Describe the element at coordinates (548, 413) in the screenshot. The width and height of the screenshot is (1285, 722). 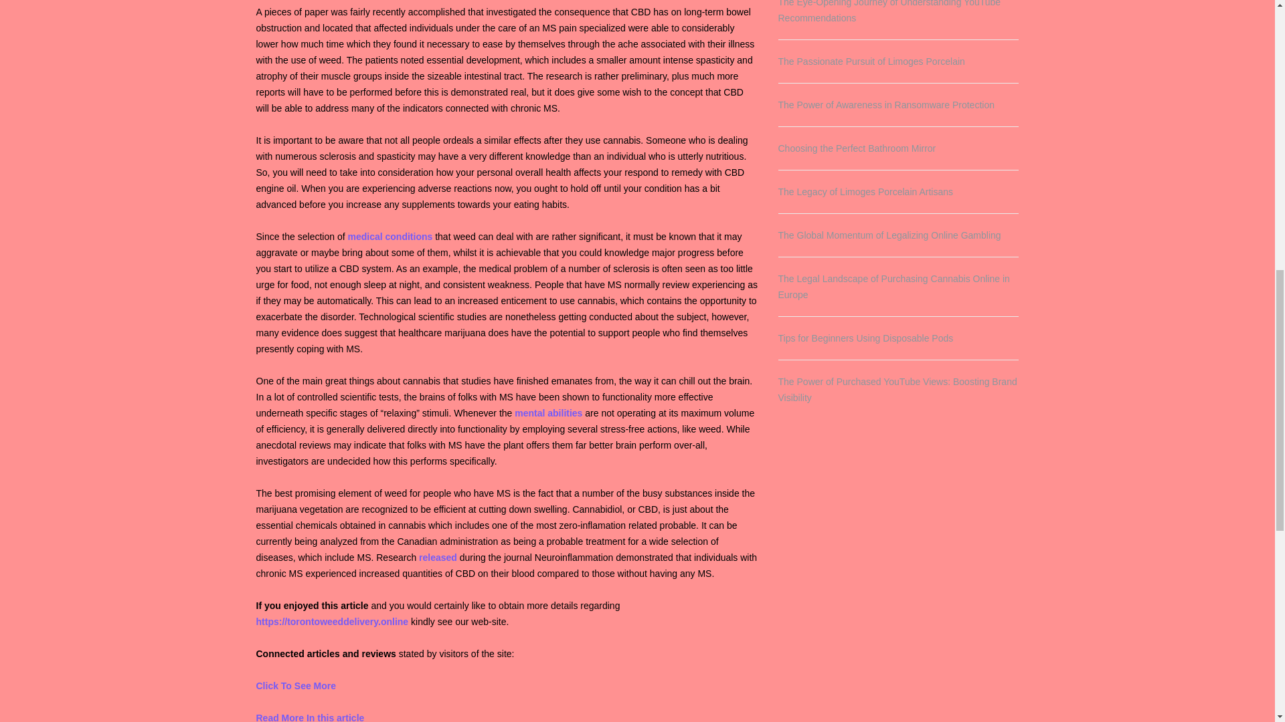
I see `mental abilities` at that location.